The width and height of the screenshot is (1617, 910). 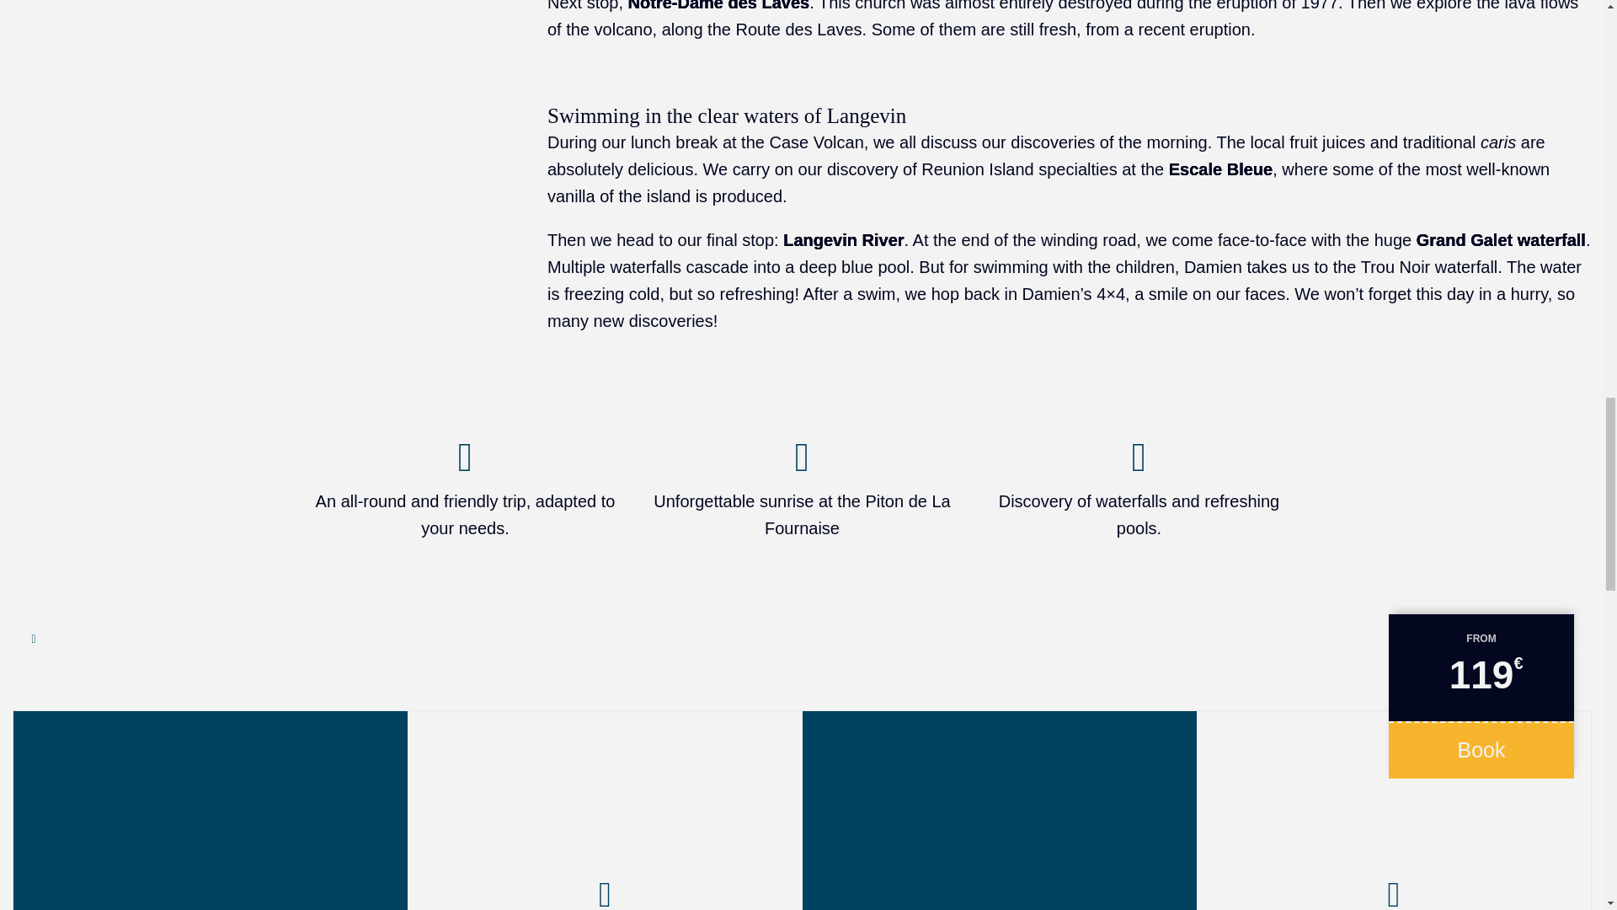 I want to click on Pikpik Tours, so click(x=605, y=811).